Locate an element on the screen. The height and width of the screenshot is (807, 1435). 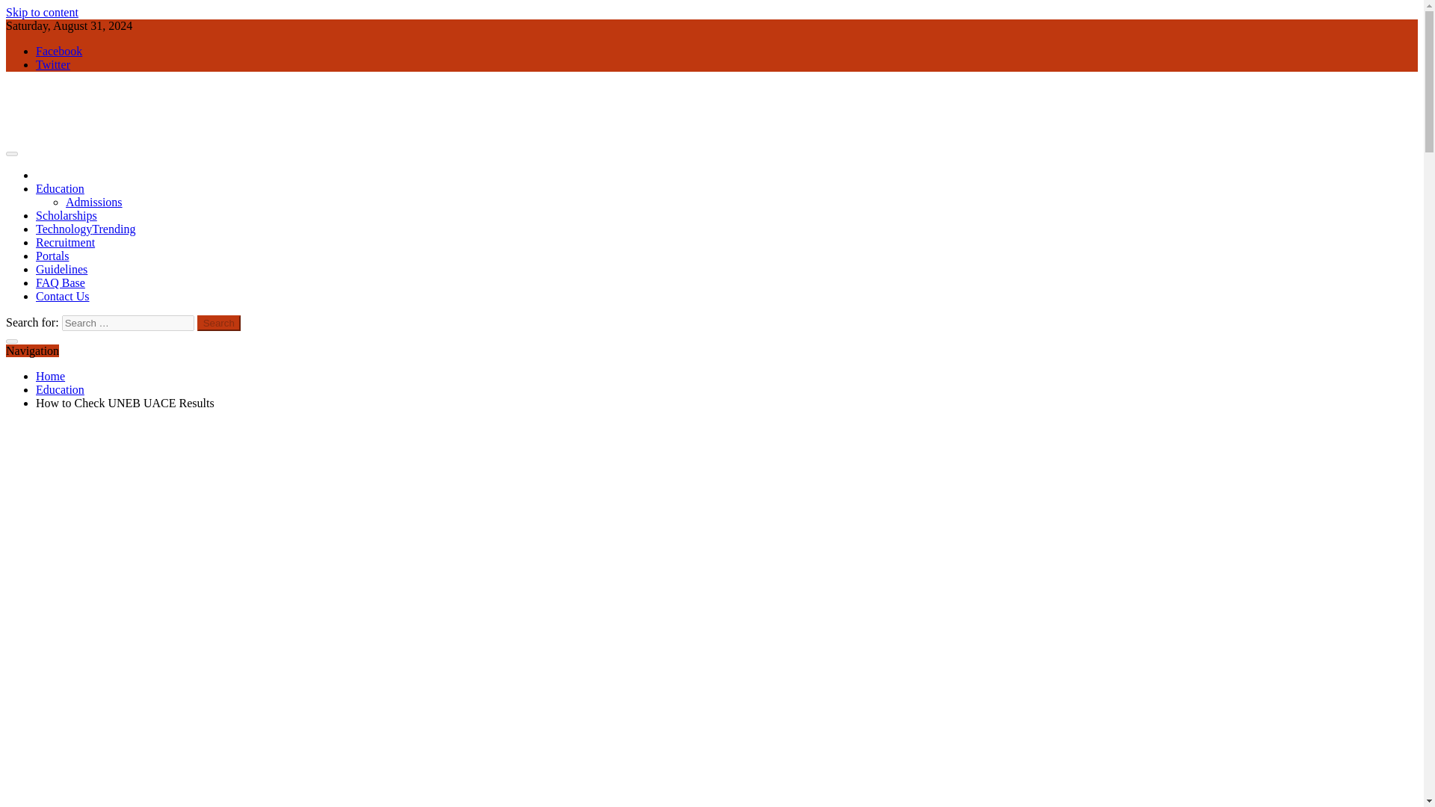
Home is located at coordinates (50, 375).